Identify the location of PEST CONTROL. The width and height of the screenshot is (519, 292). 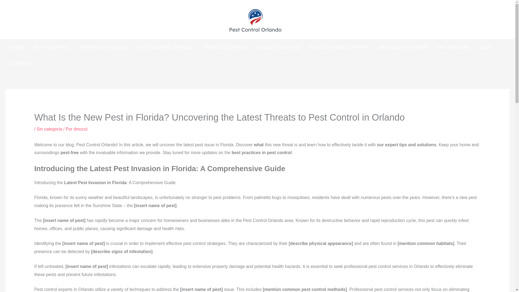
(51, 47).